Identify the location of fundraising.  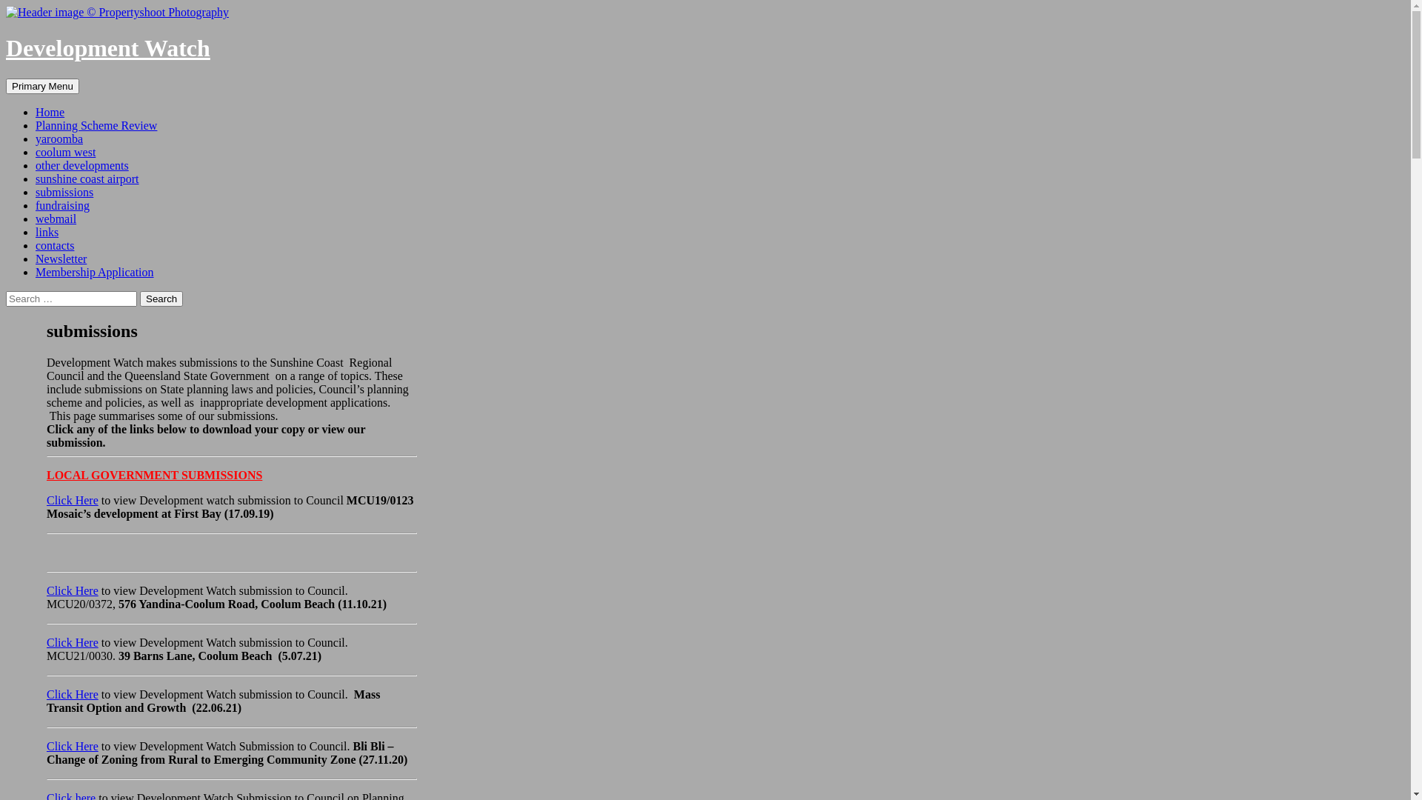
(62, 206).